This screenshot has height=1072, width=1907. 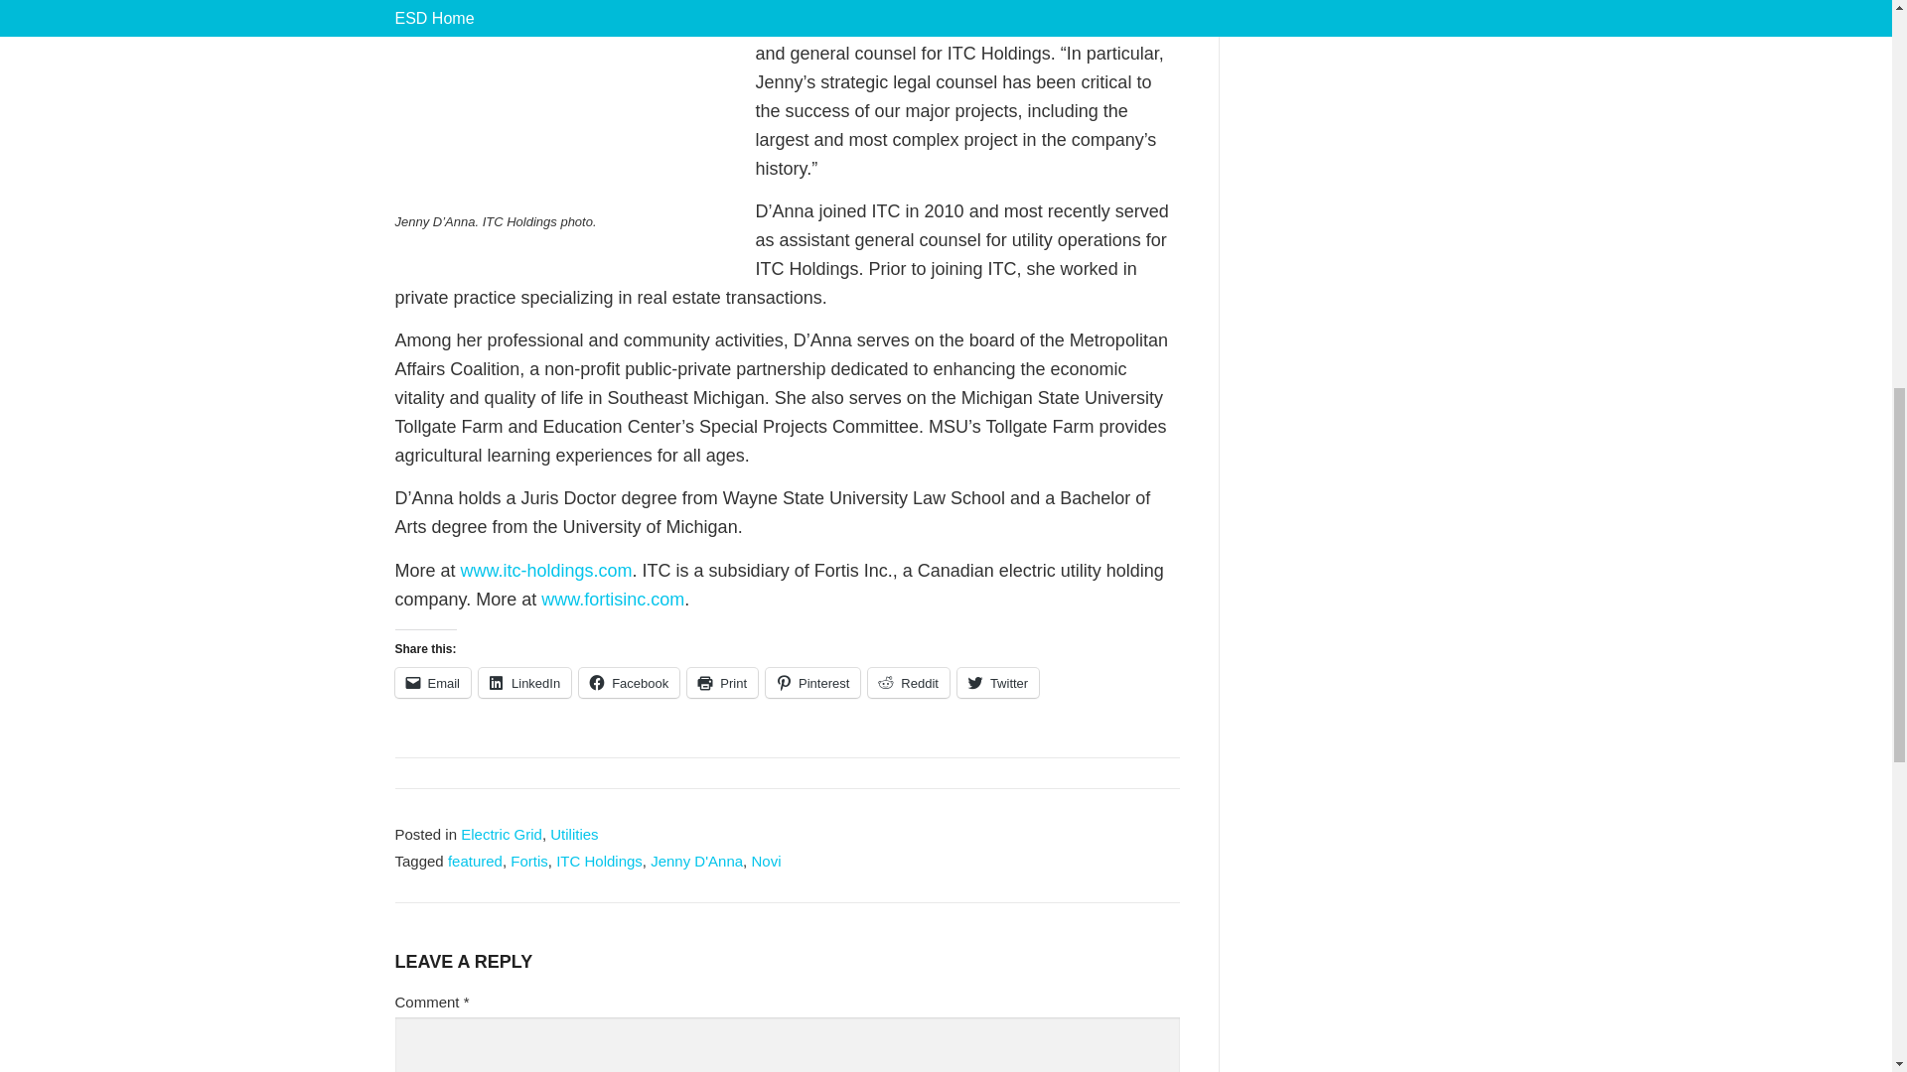 What do you see at coordinates (997, 683) in the screenshot?
I see `Twitter` at bounding box center [997, 683].